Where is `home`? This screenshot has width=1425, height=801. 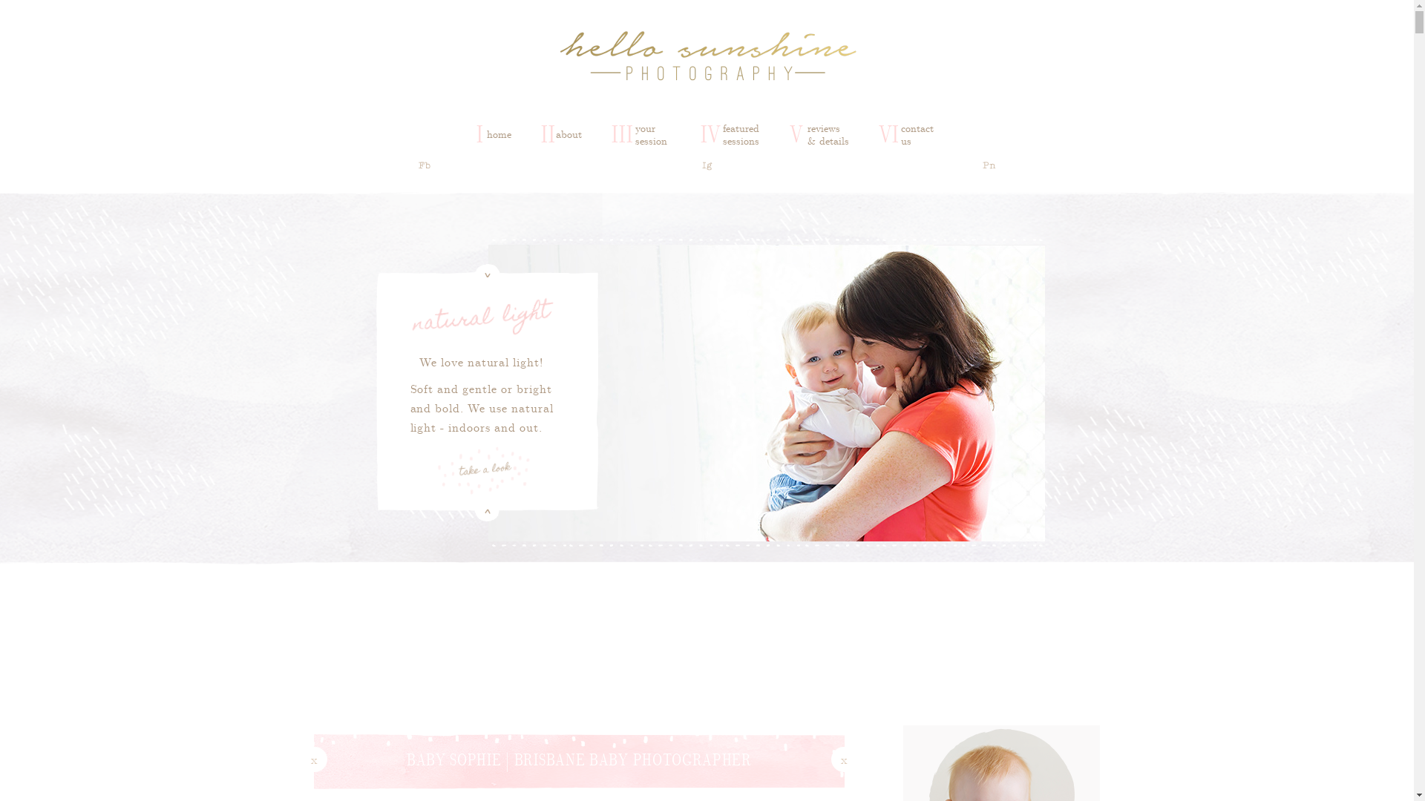
home is located at coordinates (499, 133).